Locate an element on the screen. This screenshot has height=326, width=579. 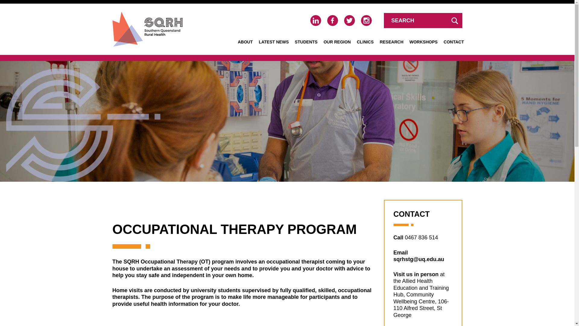
OUR REGION is located at coordinates (337, 42).